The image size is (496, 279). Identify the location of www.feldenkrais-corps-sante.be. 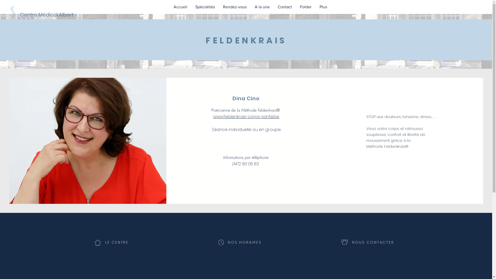
(246, 117).